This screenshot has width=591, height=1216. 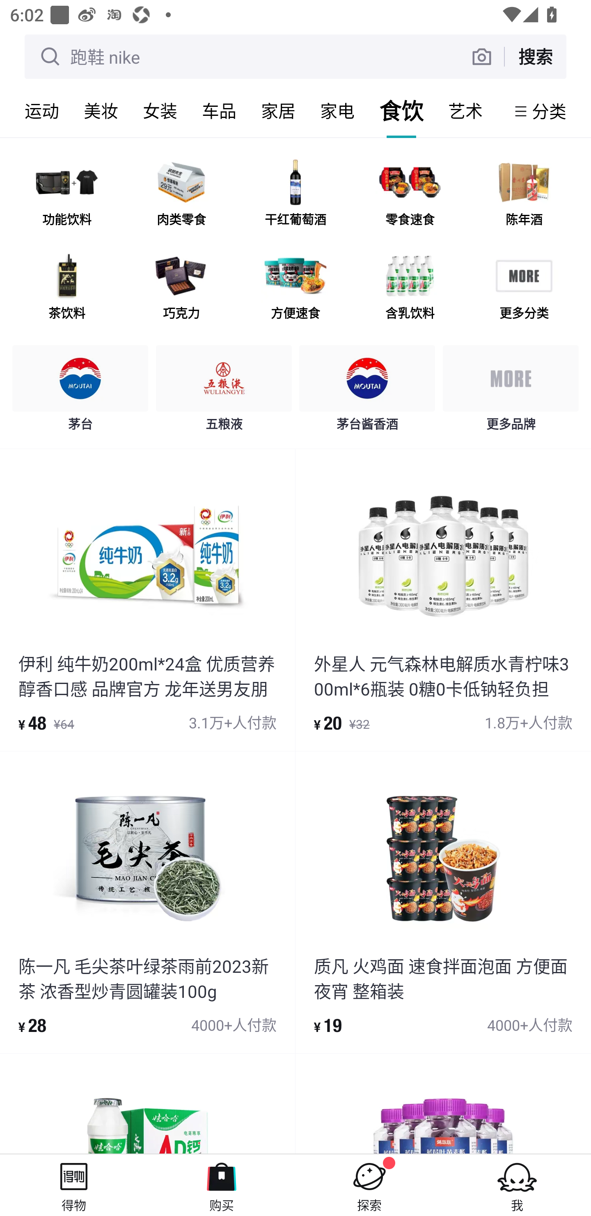 I want to click on 茅台, so click(x=80, y=392).